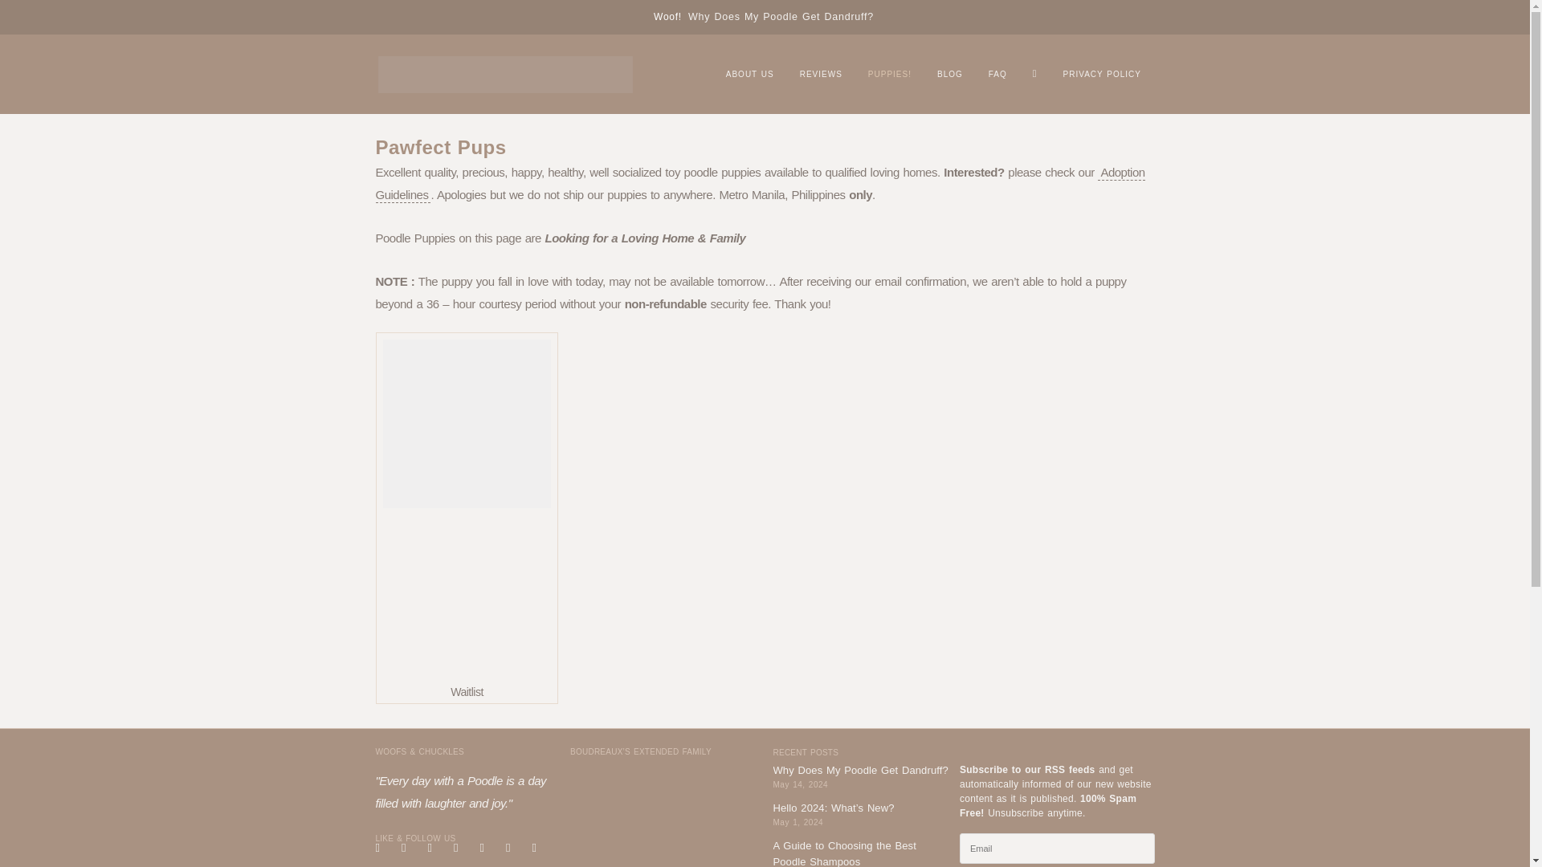  I want to click on Why Does My Poodle Get Dandruff?, so click(781, 15).